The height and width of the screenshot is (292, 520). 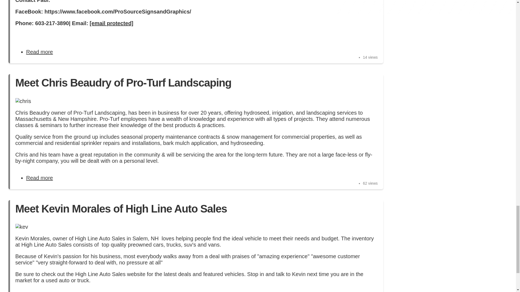 What do you see at coordinates (40, 178) in the screenshot?
I see `Meet Chris Beaudry of Pro-Turf Landscaping ` at bounding box center [40, 178].